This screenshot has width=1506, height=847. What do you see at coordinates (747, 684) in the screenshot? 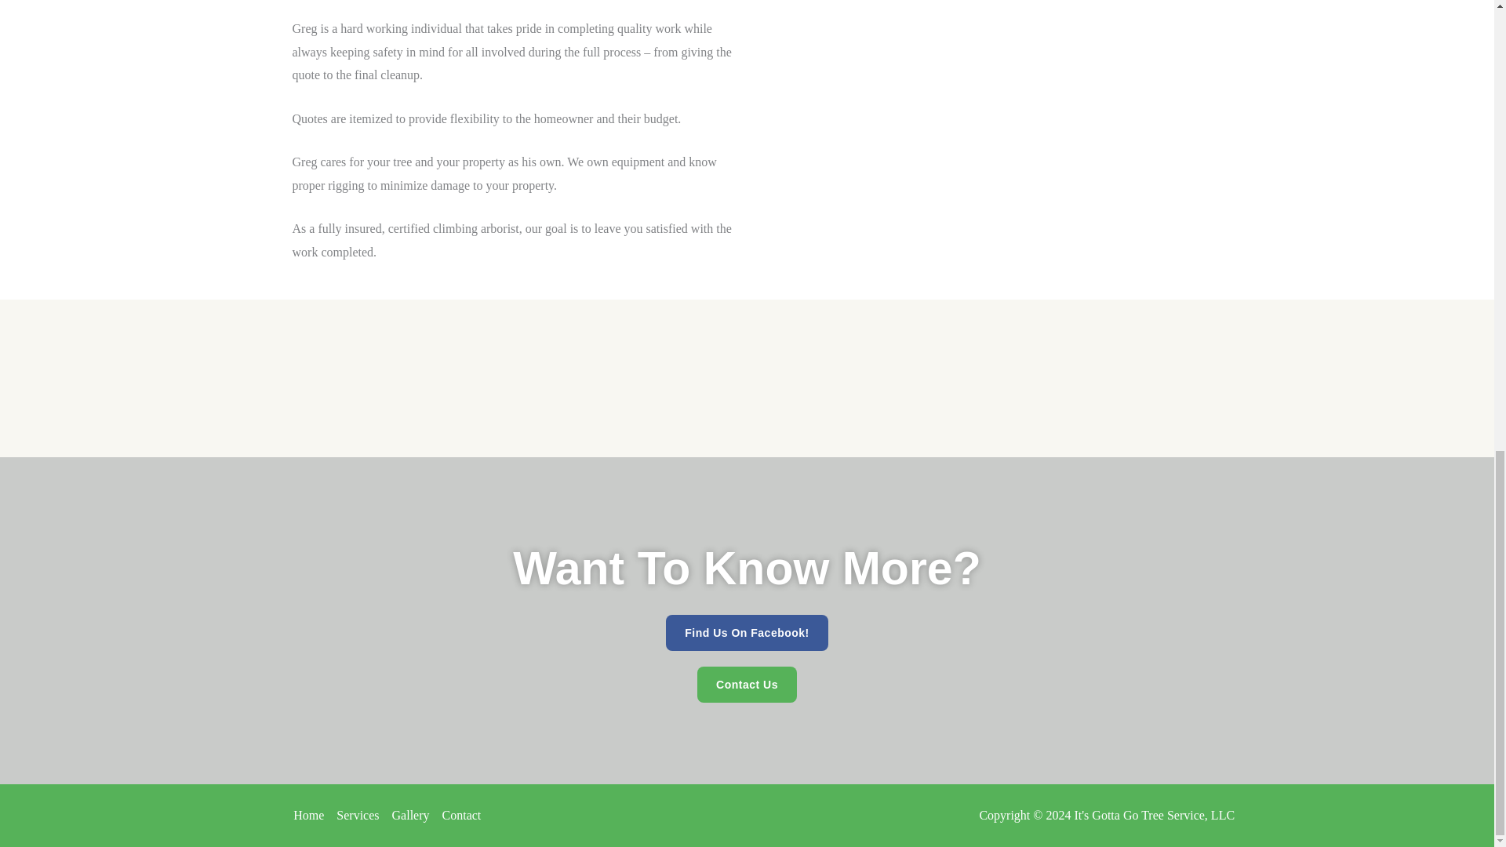
I see `Contact Us` at bounding box center [747, 684].